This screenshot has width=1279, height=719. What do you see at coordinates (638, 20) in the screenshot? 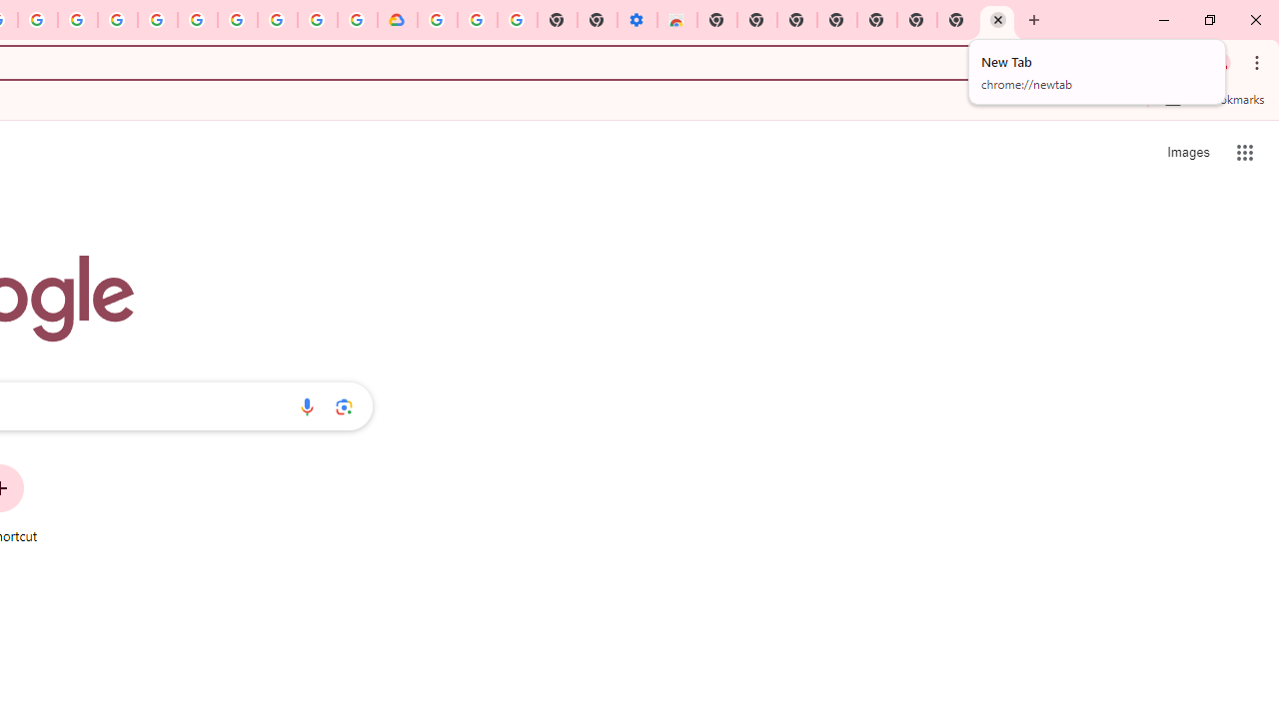
I see `Settings - Accessibility` at bounding box center [638, 20].